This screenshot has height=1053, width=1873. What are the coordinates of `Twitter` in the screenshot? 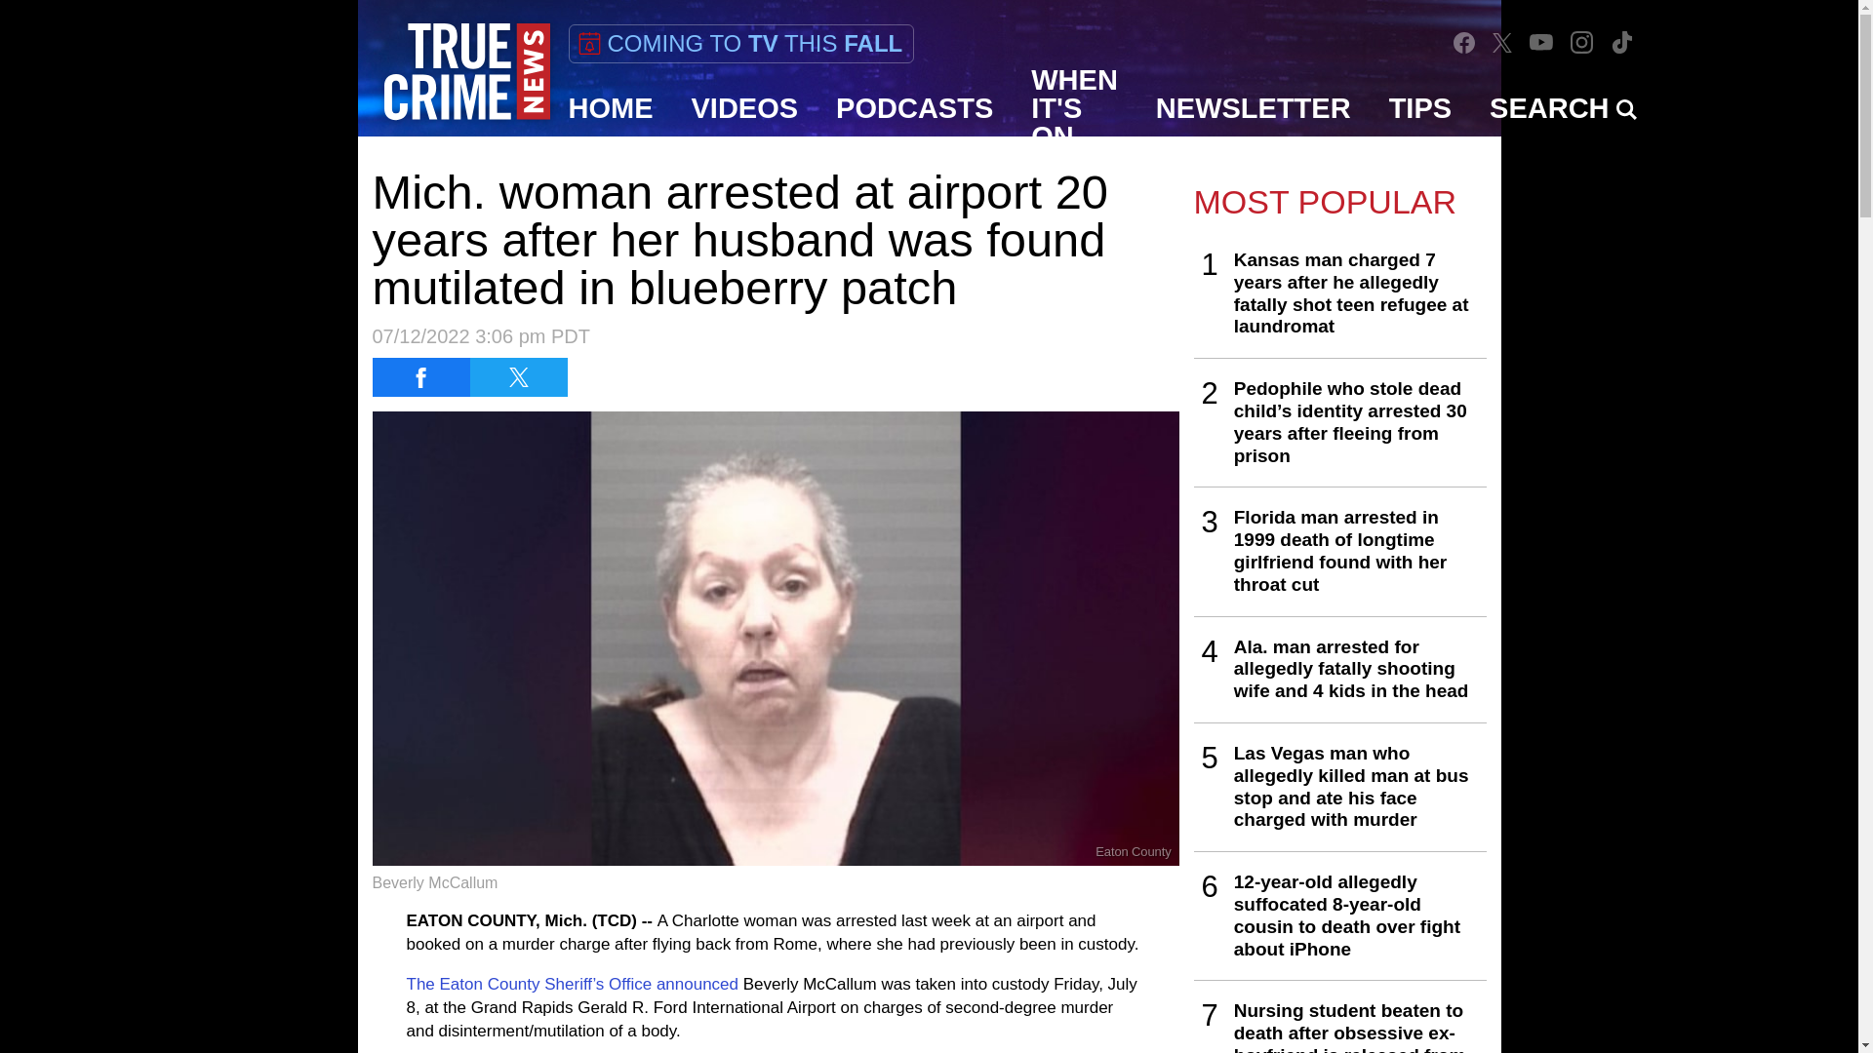 It's located at (1502, 41).